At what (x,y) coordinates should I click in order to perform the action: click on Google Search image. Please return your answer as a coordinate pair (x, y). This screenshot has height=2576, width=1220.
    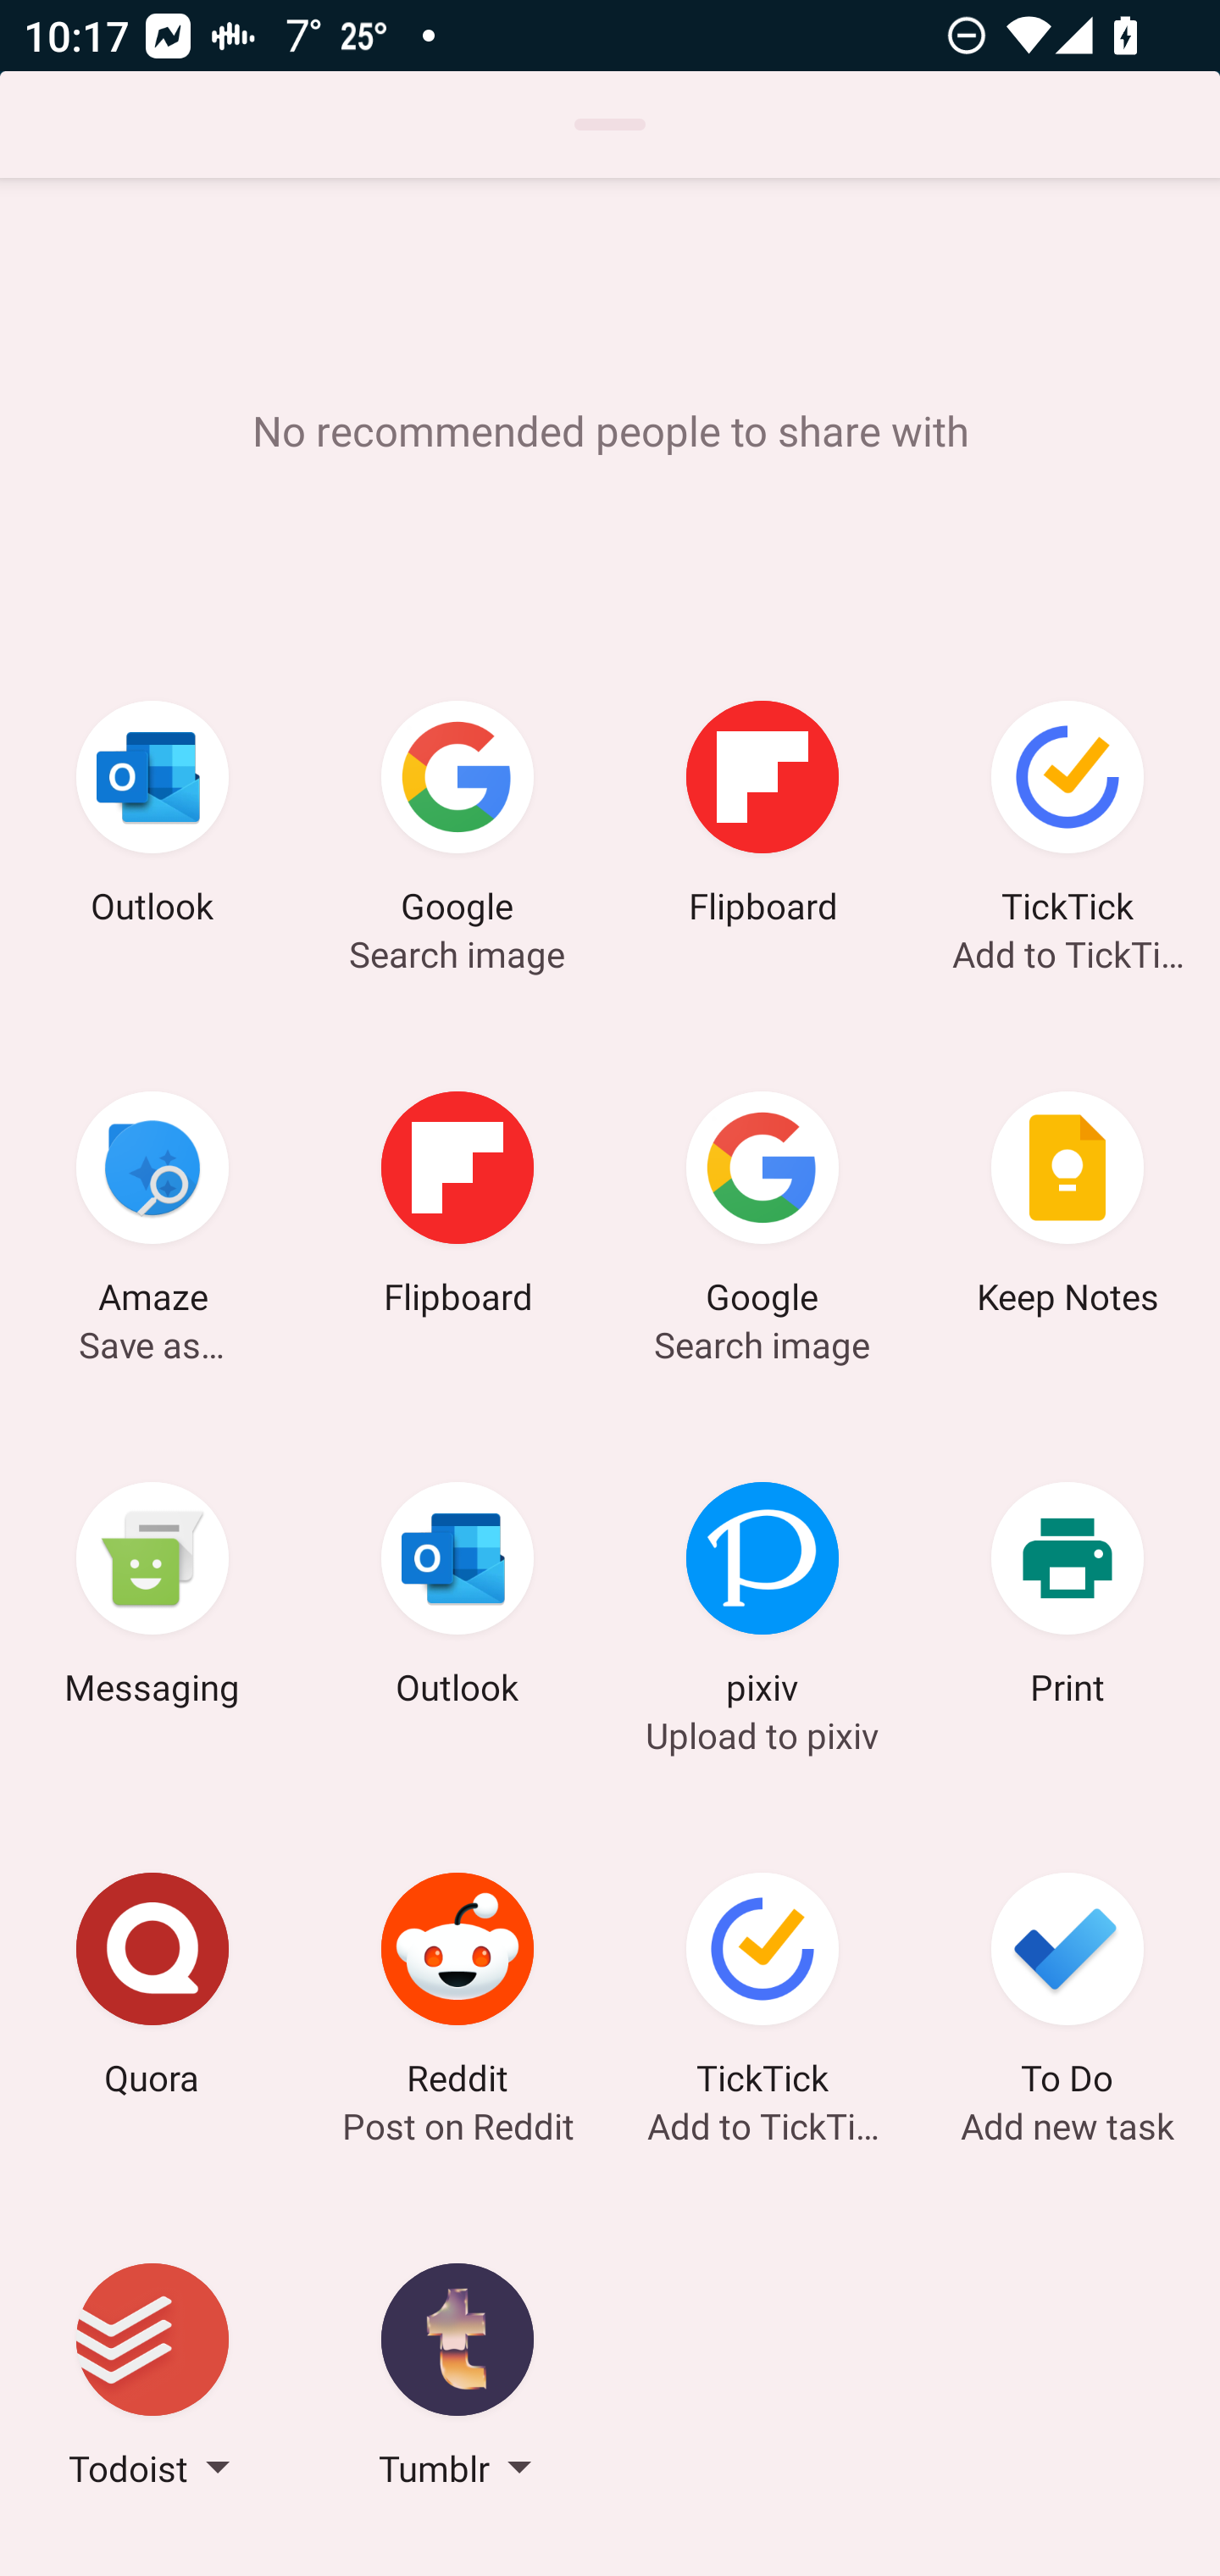
    Looking at the image, I should click on (762, 1207).